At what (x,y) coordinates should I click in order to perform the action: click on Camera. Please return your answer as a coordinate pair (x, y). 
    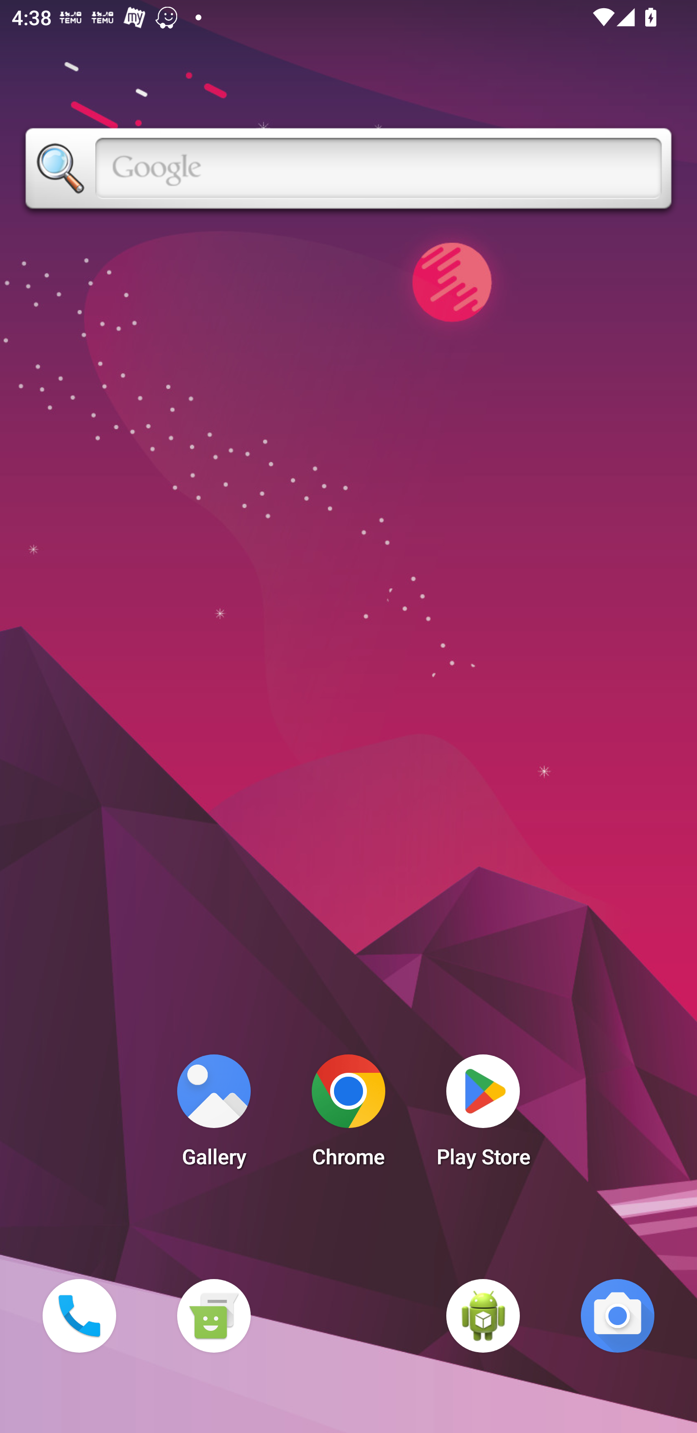
    Looking at the image, I should click on (618, 1315).